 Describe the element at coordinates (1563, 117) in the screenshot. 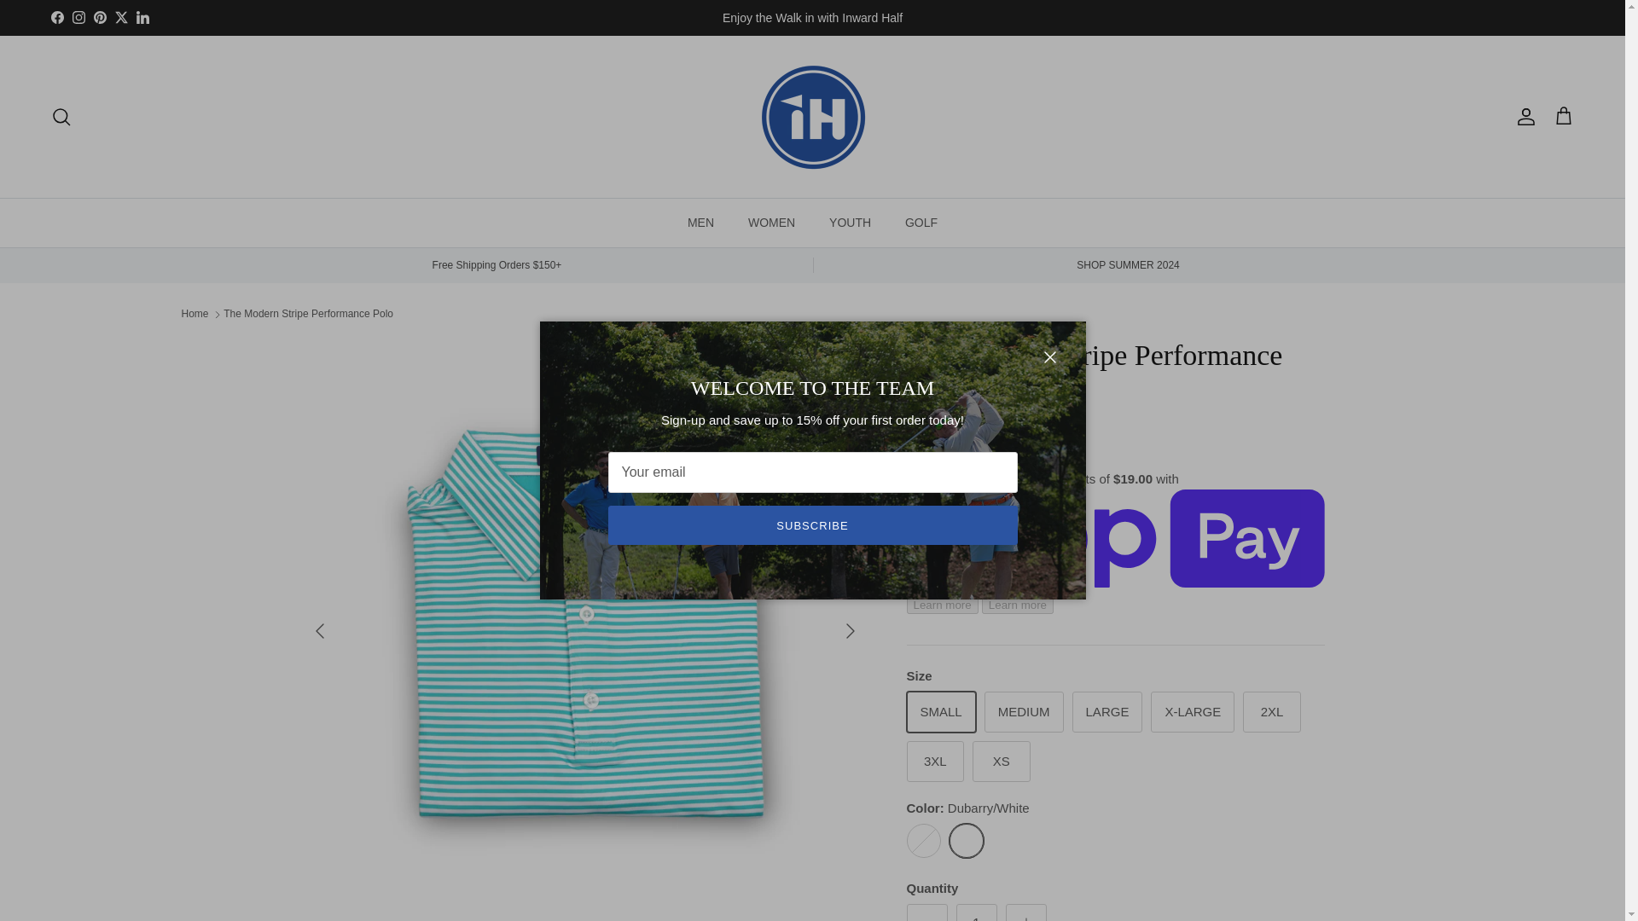

I see `Cart` at that location.